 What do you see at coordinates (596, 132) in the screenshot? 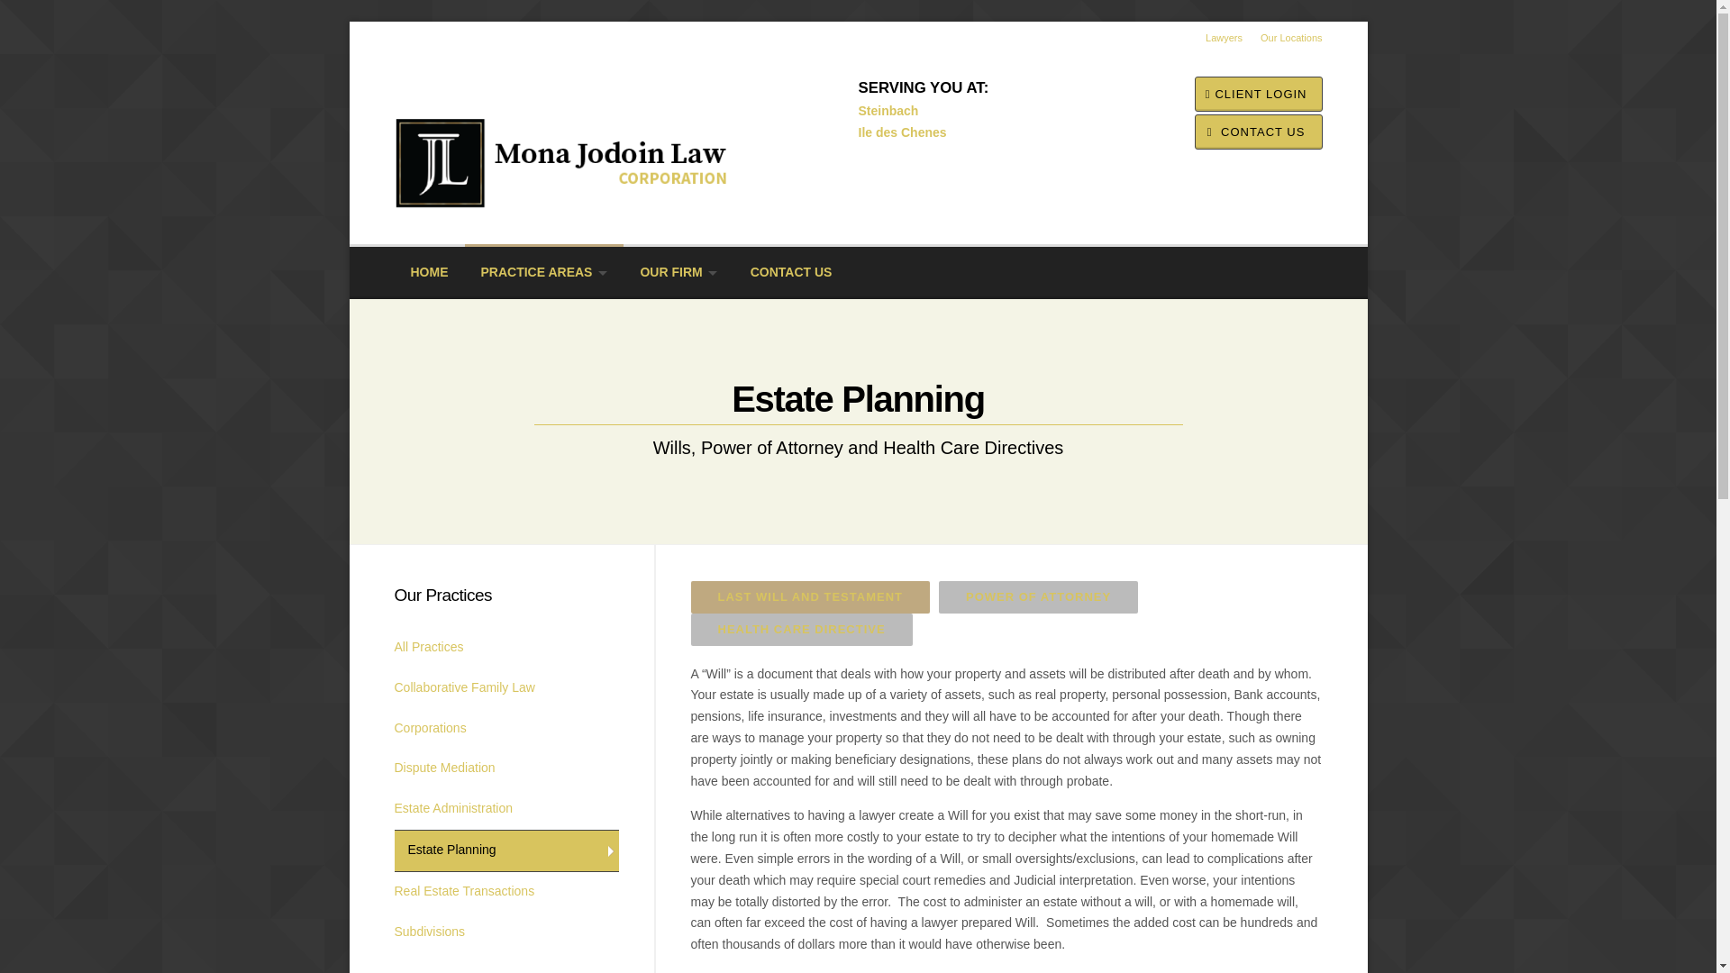
I see `The Law Offices of Mona Jodoin Law Corporation` at bounding box center [596, 132].